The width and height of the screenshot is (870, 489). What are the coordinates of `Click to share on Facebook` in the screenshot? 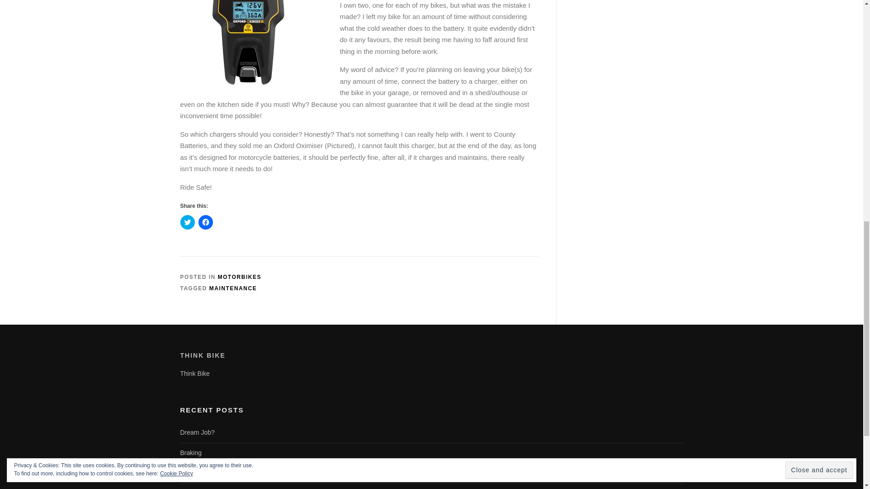 It's located at (206, 222).